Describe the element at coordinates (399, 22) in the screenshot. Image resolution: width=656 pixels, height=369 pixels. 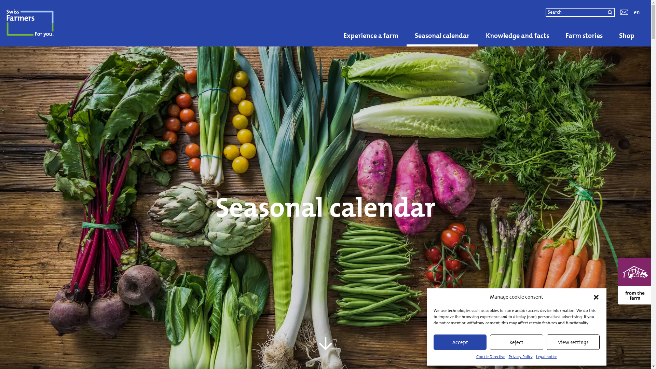
I see `Seasonal calendar vegetables` at that location.